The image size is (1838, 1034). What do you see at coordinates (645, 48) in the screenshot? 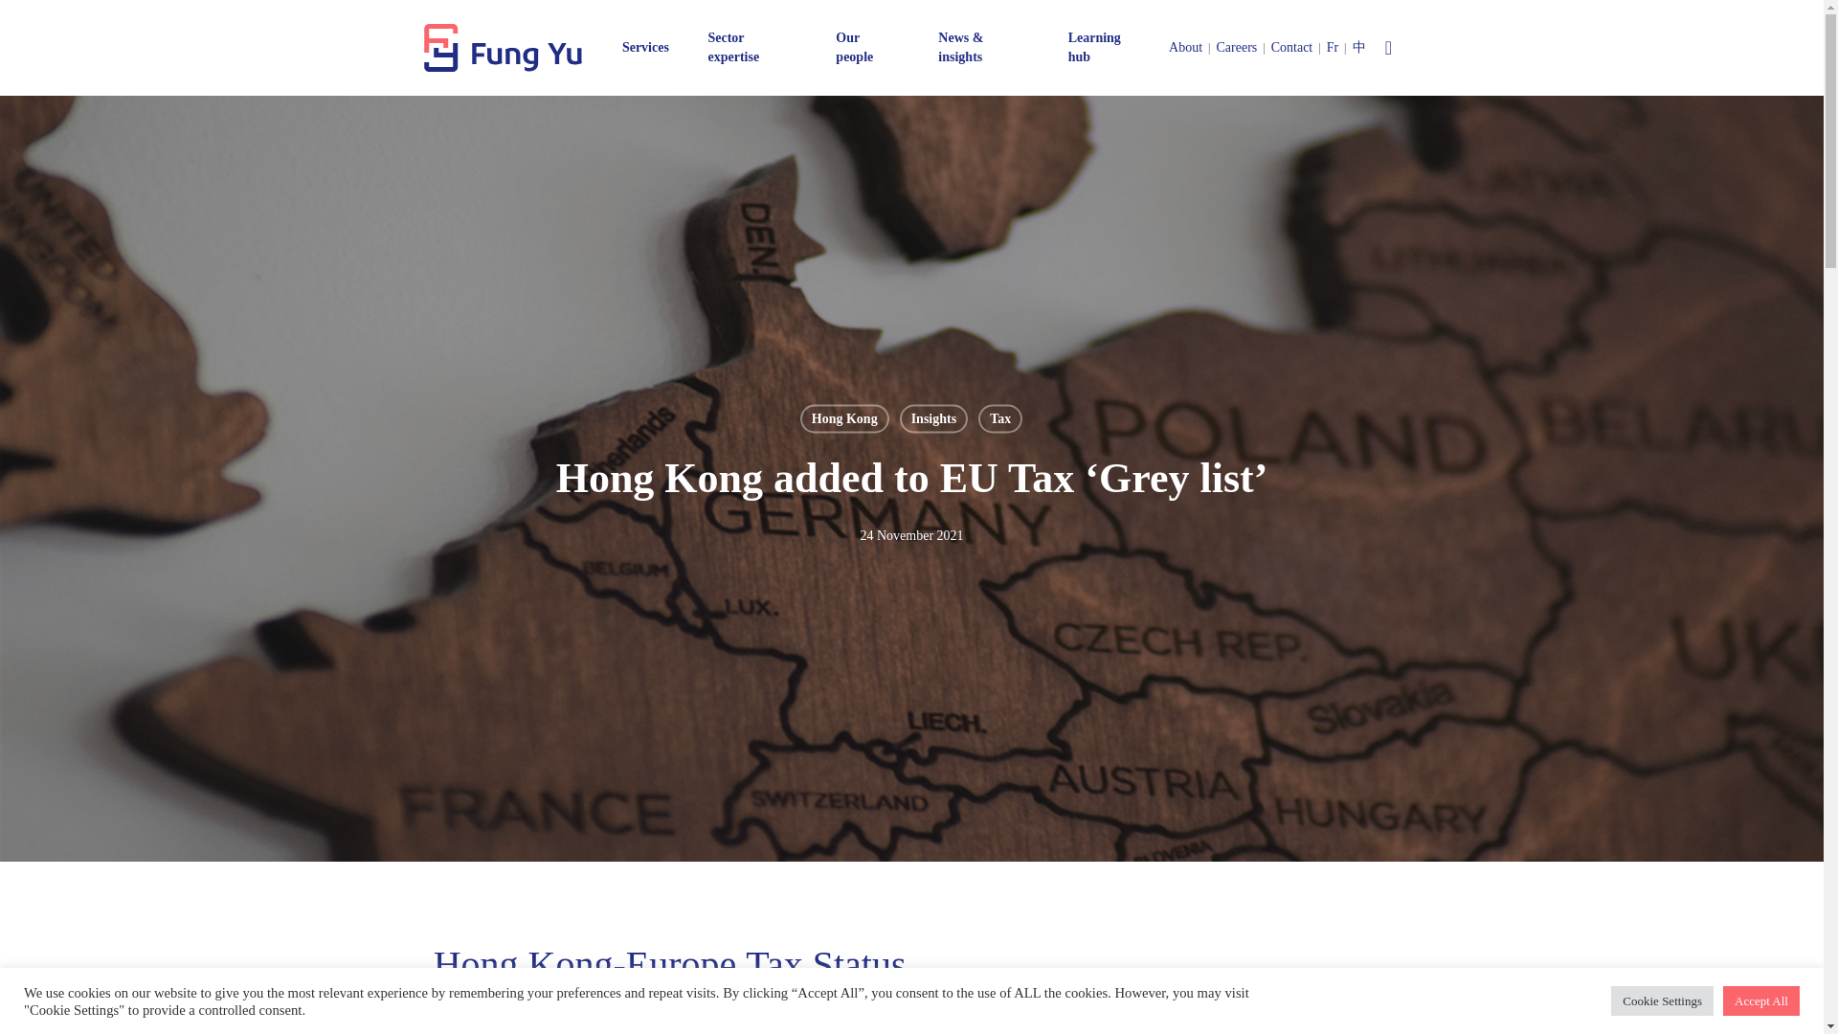
I see `Services` at bounding box center [645, 48].